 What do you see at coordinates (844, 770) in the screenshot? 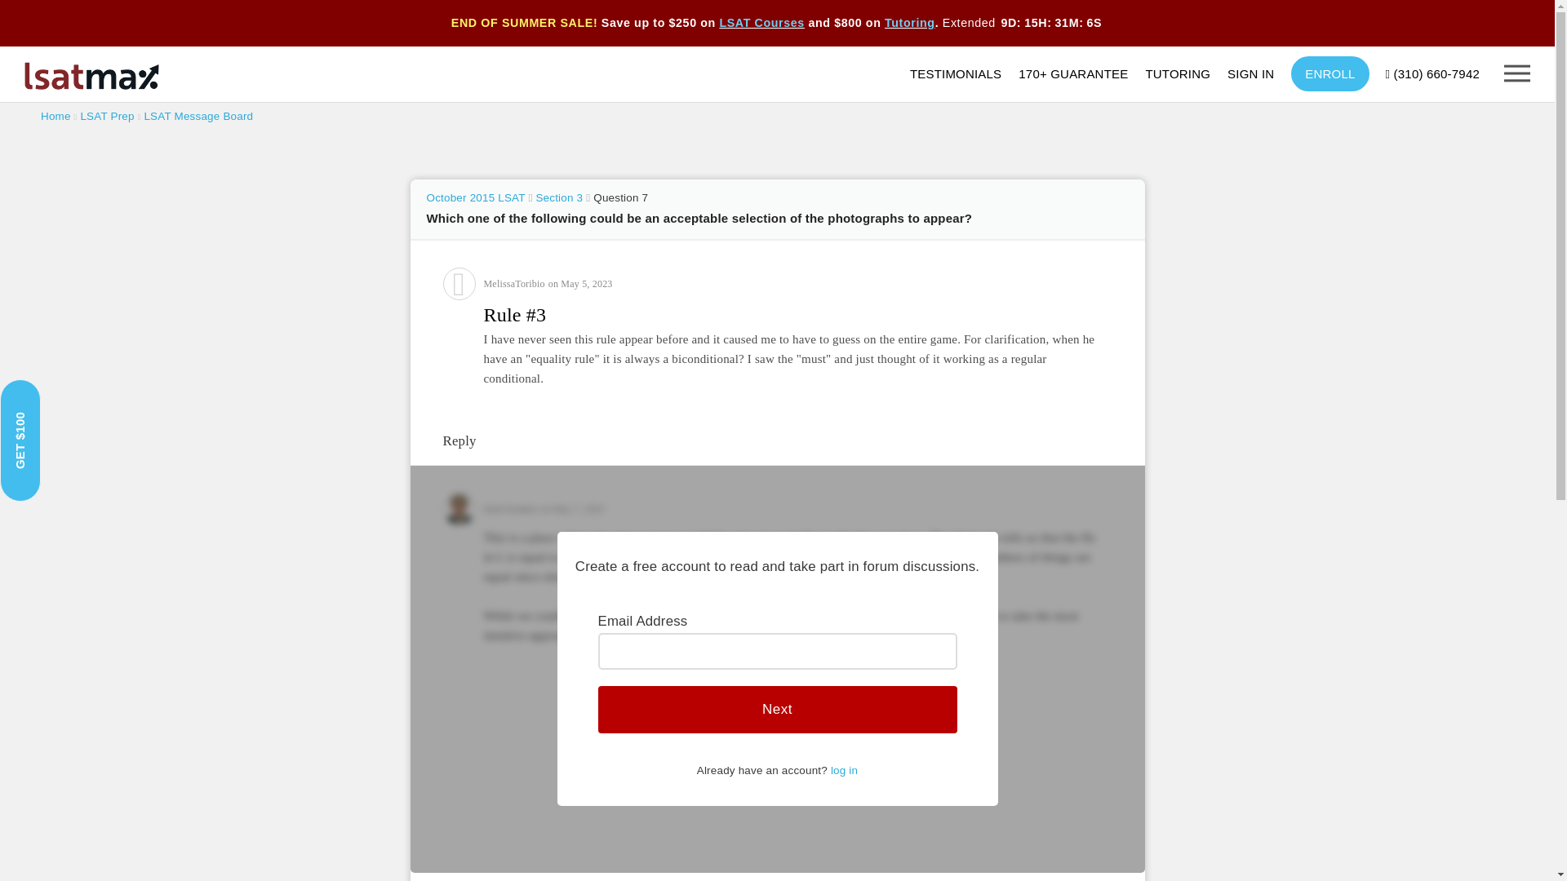
I see `log in` at bounding box center [844, 770].